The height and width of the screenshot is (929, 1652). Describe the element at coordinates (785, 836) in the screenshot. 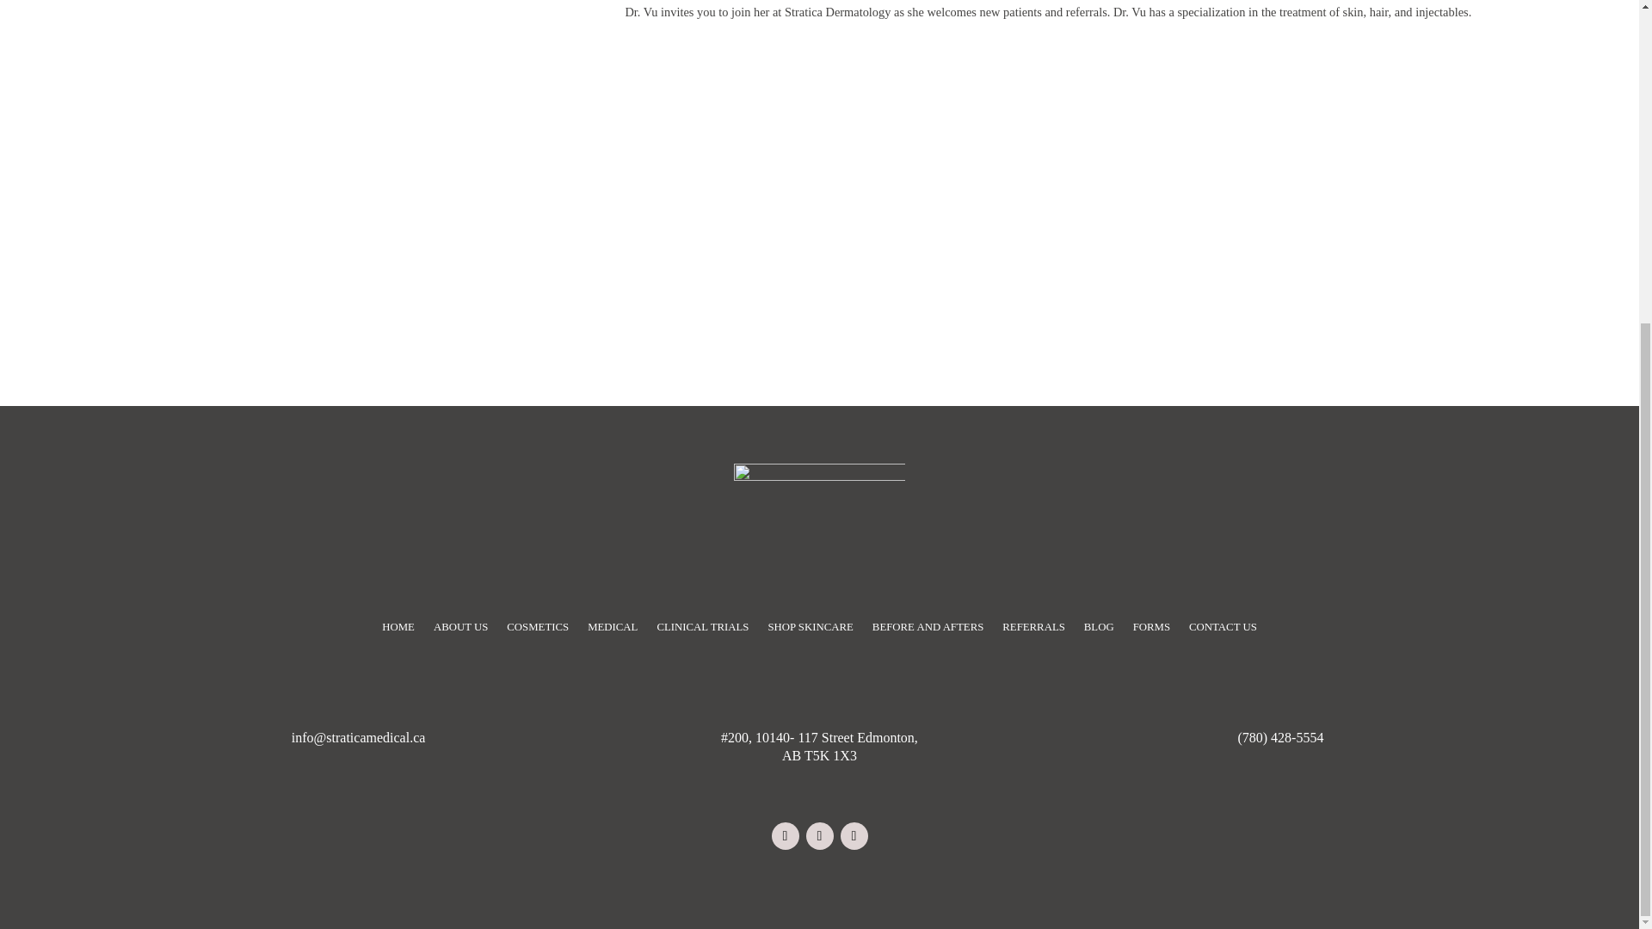

I see `Follow on Facebook` at that location.